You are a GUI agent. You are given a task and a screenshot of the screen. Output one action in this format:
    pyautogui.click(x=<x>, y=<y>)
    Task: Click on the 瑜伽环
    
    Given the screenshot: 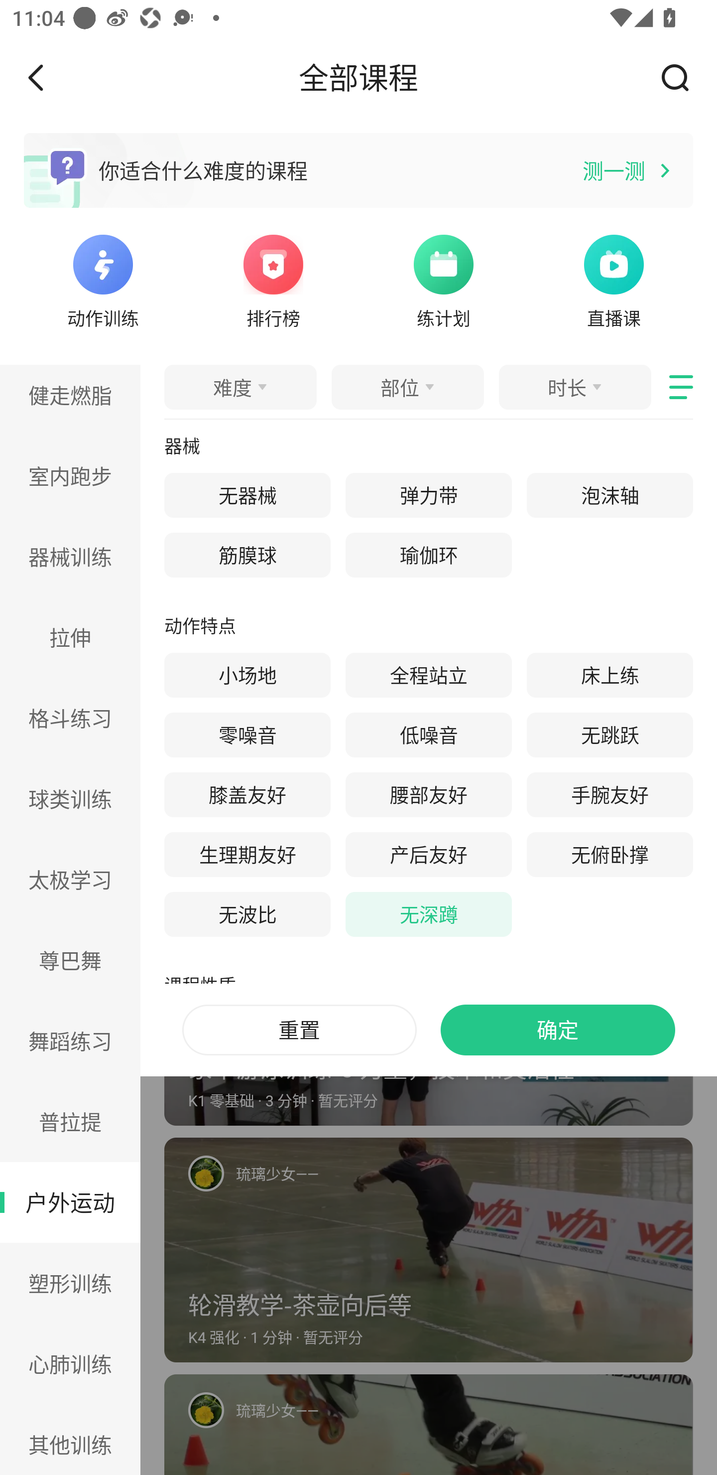 What is the action you would take?
    pyautogui.click(x=429, y=555)
    